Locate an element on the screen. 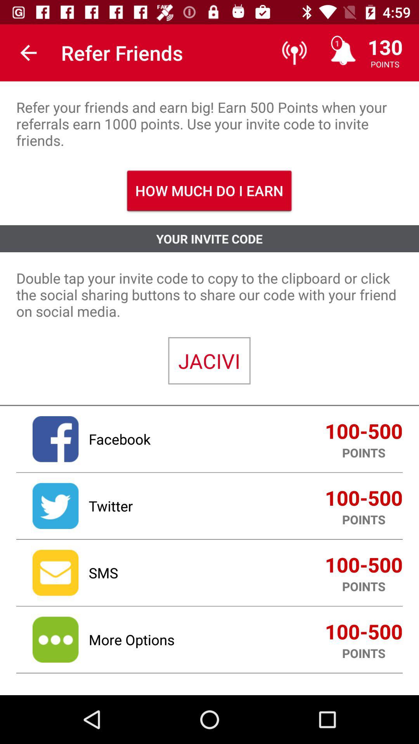 The height and width of the screenshot is (744, 419). press the icon to the left of the refer friends app is located at coordinates (28, 53).